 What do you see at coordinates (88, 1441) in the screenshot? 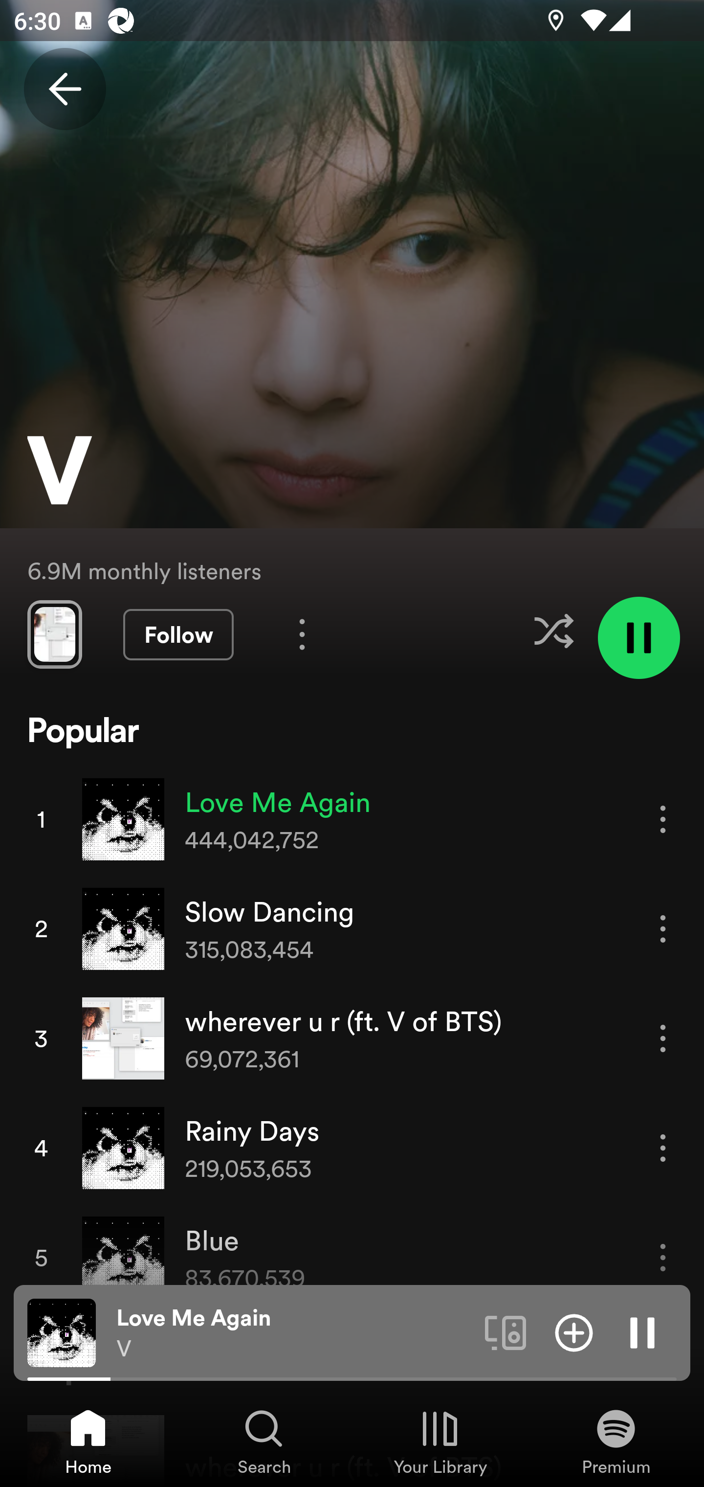
I see `Home, Tab 1 of 4 Home Home` at bounding box center [88, 1441].